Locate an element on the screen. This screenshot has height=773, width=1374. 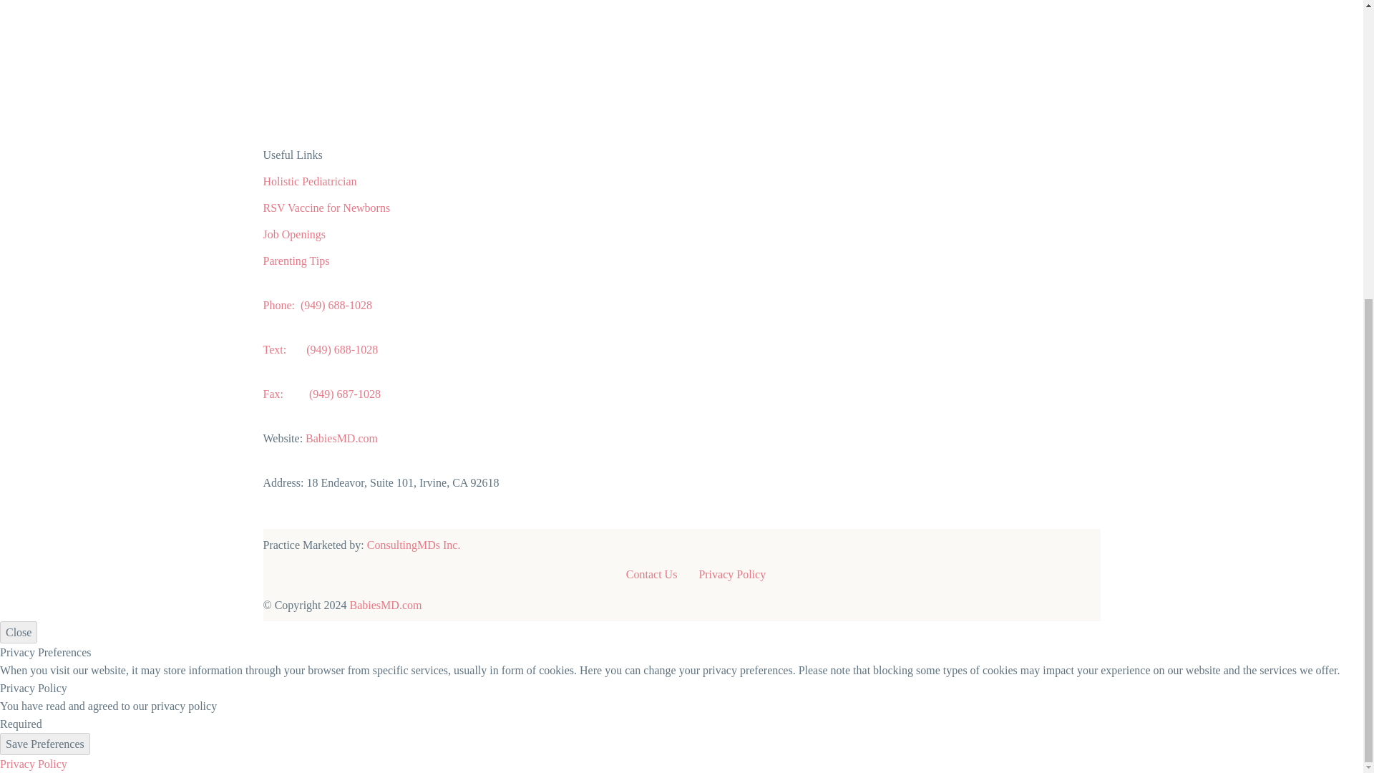
ConsultingMDs Inc. is located at coordinates (414, 545).